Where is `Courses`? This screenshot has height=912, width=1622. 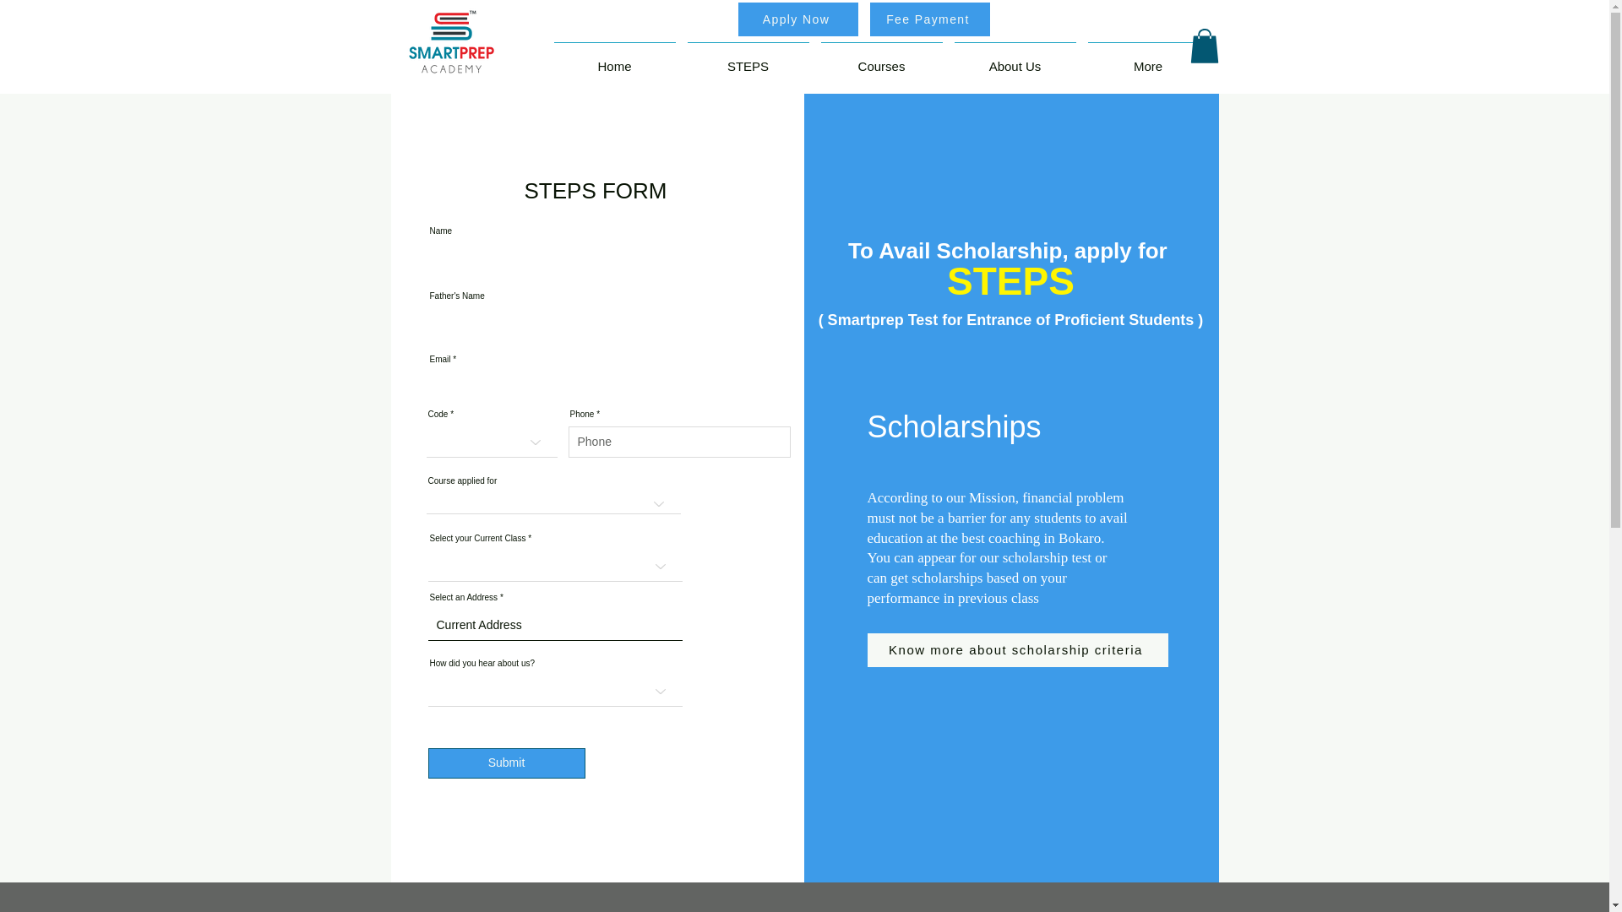 Courses is located at coordinates (880, 58).